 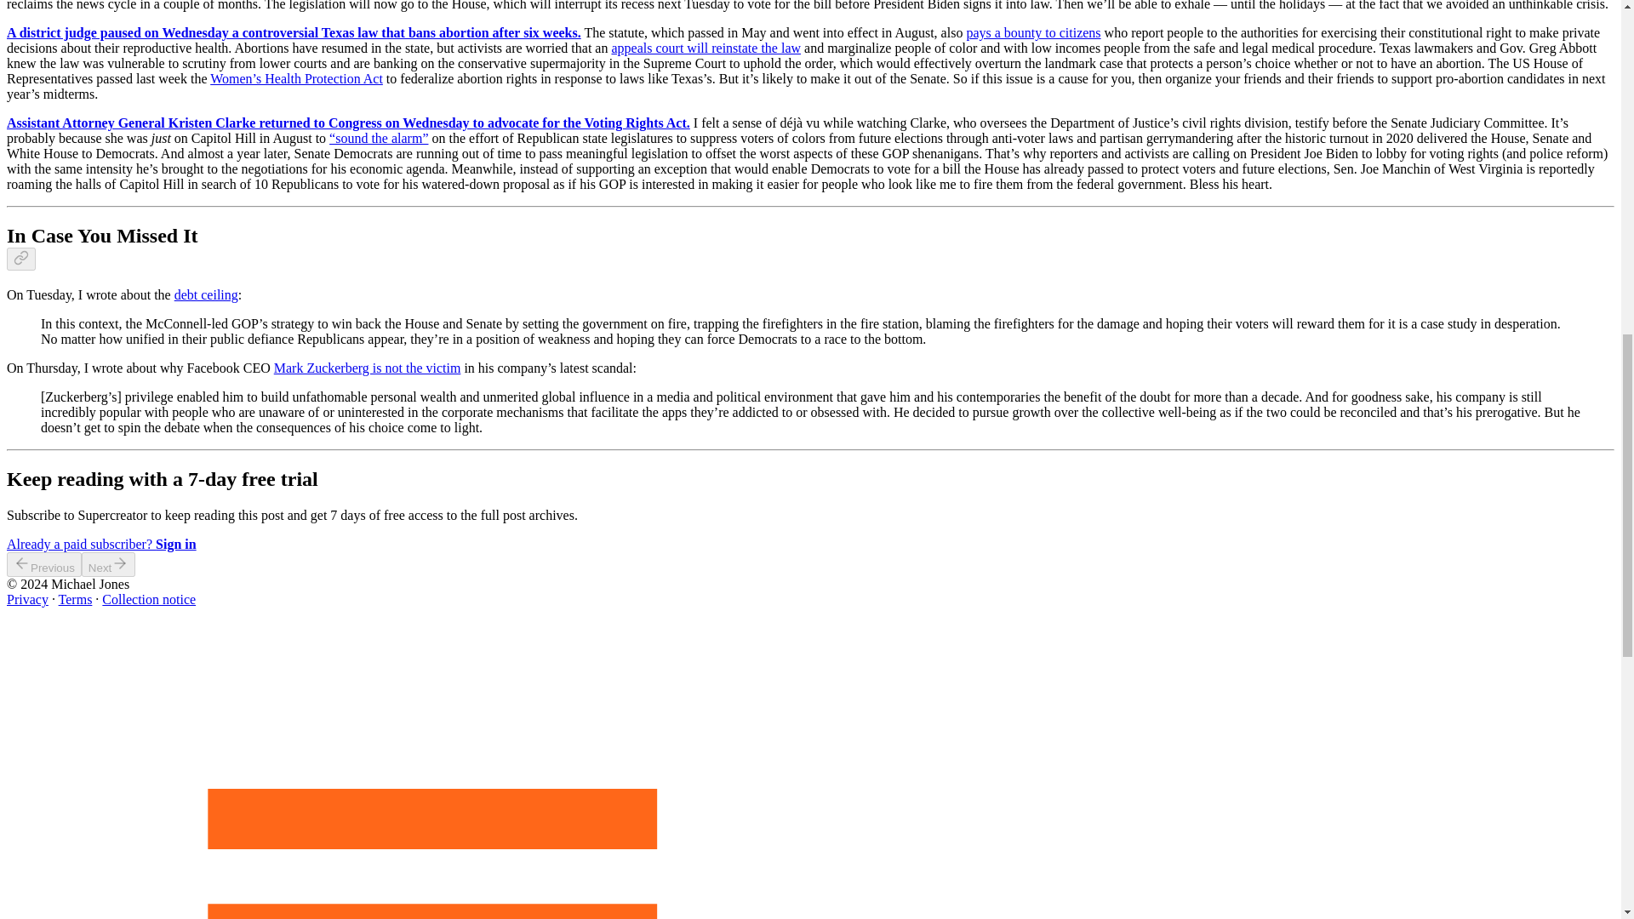 What do you see at coordinates (27, 599) in the screenshot?
I see `Privacy` at bounding box center [27, 599].